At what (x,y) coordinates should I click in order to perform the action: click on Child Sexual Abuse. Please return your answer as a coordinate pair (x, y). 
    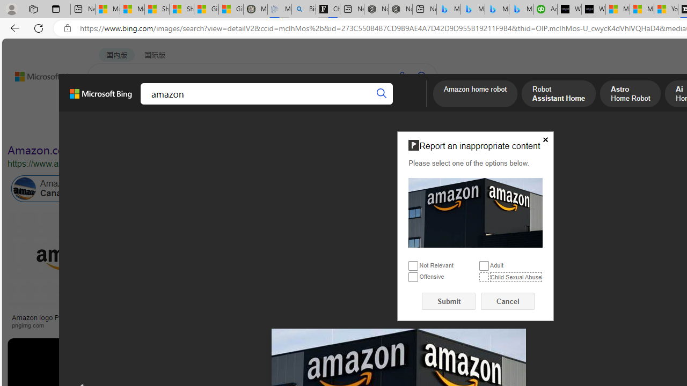
    Looking at the image, I should click on (484, 278).